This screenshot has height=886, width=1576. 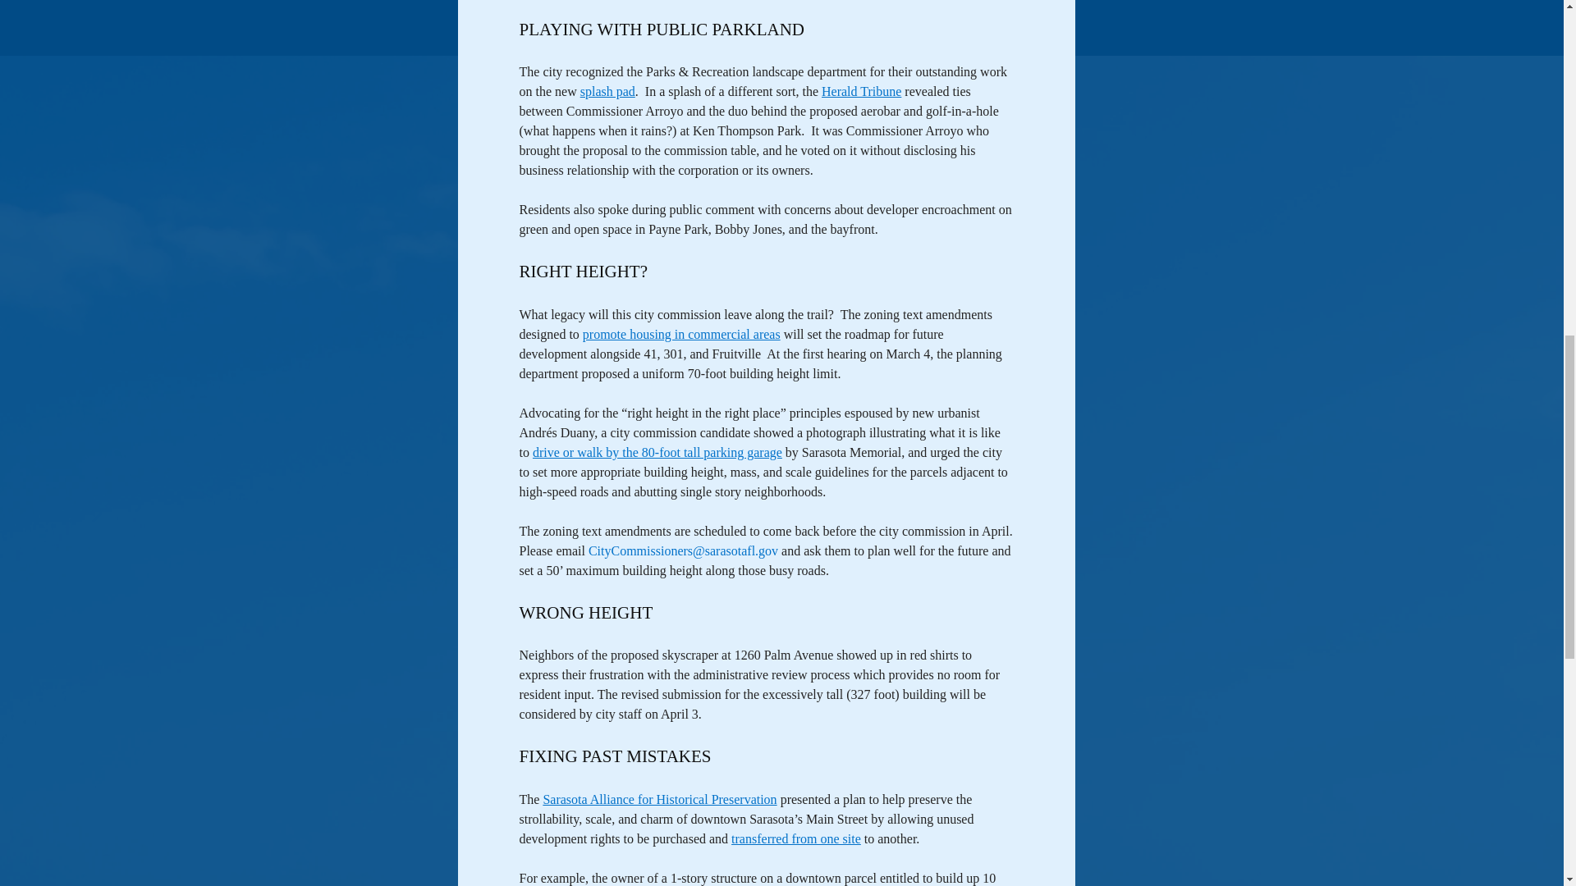 I want to click on Herald Tribune, so click(x=861, y=90).